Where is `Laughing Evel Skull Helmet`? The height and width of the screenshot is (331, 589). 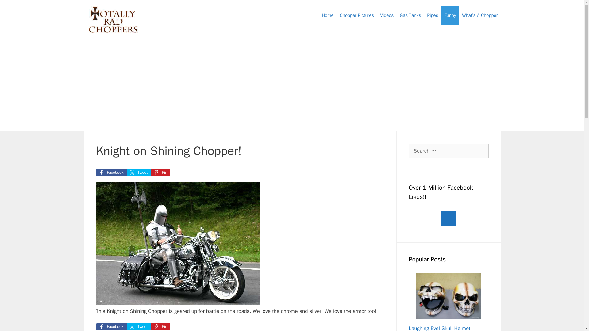
Laughing Evel Skull Helmet is located at coordinates (439, 328).